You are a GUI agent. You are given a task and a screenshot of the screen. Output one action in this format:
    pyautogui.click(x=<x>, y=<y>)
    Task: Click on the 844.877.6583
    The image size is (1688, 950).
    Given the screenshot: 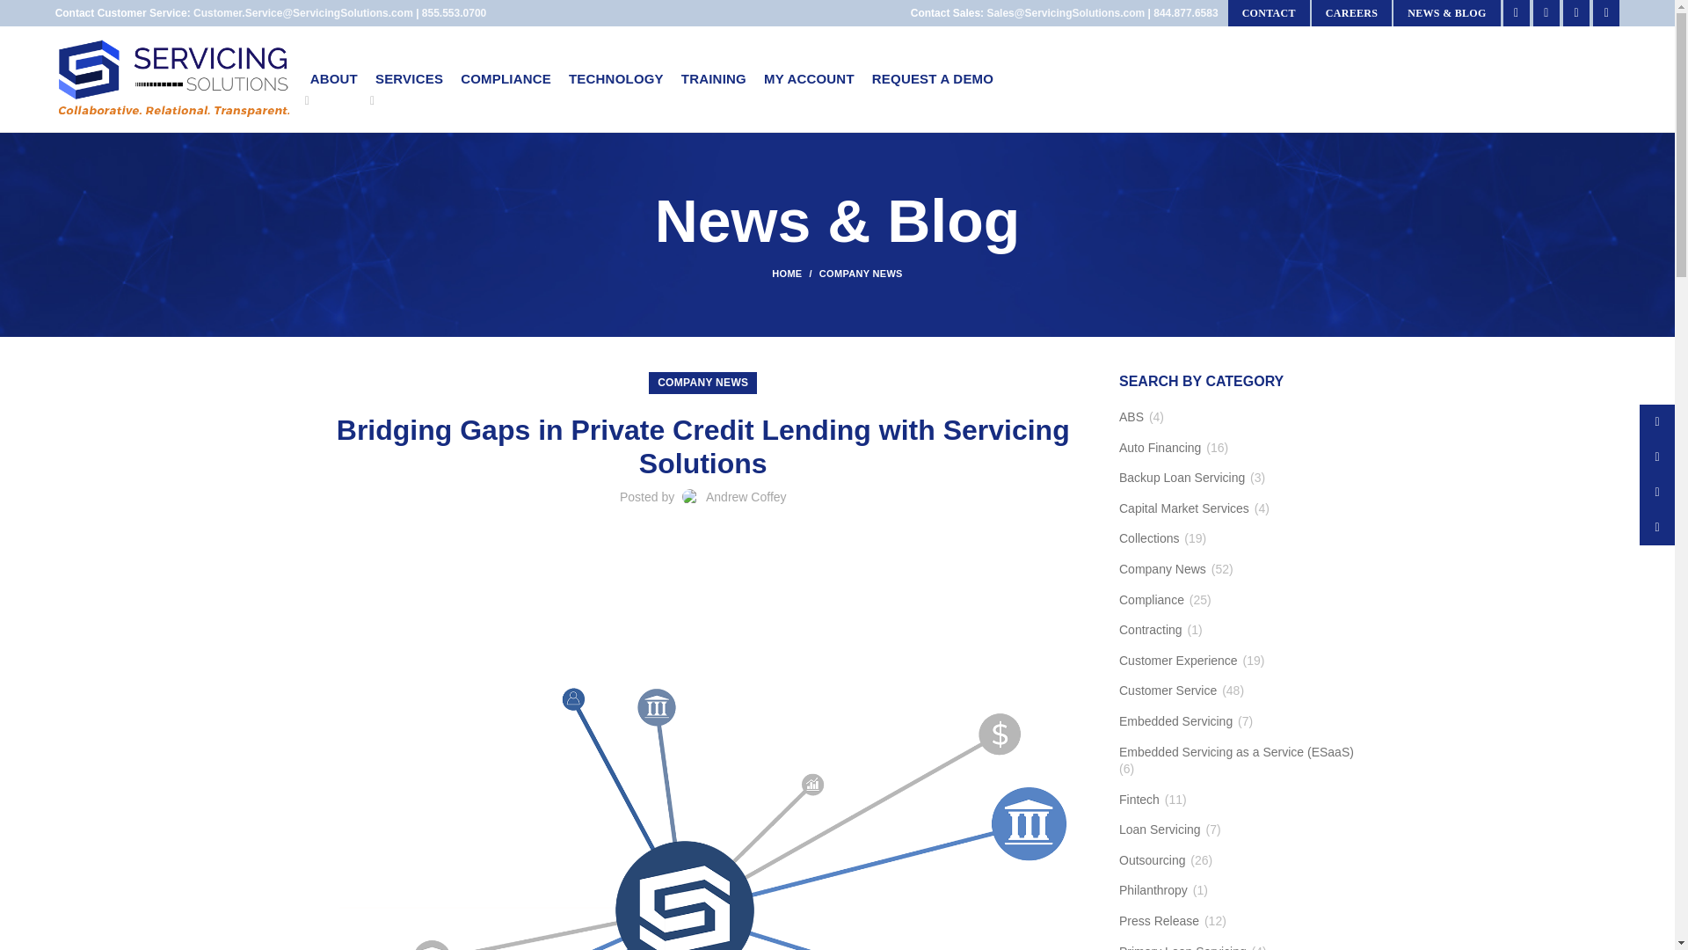 What is the action you would take?
    pyautogui.click(x=1185, y=12)
    